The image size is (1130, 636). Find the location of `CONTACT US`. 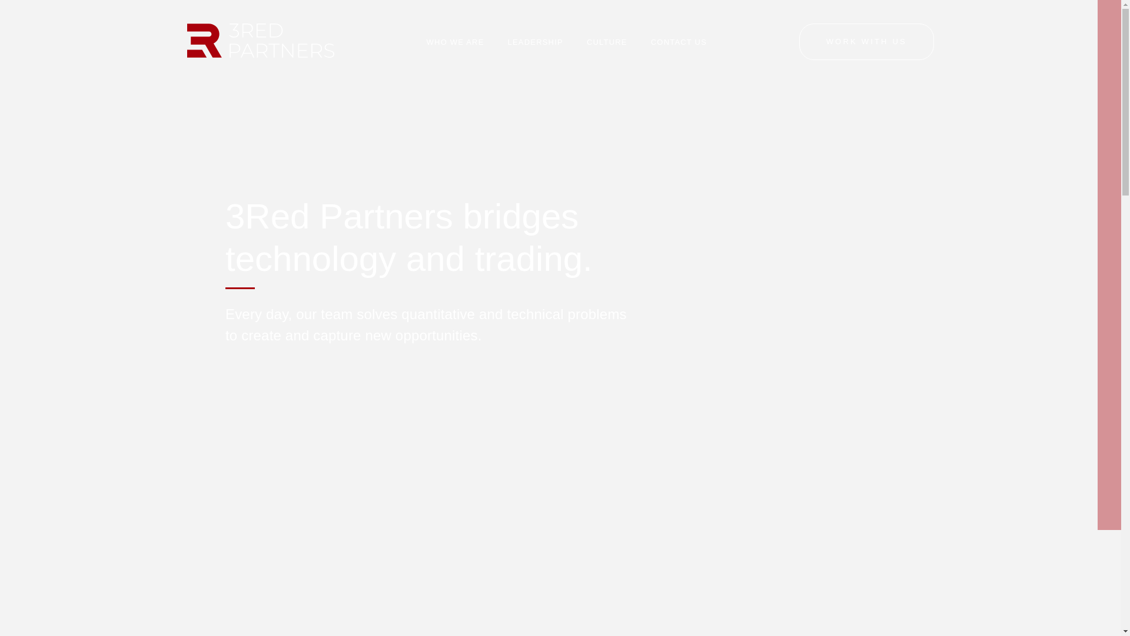

CONTACT US is located at coordinates (679, 42).